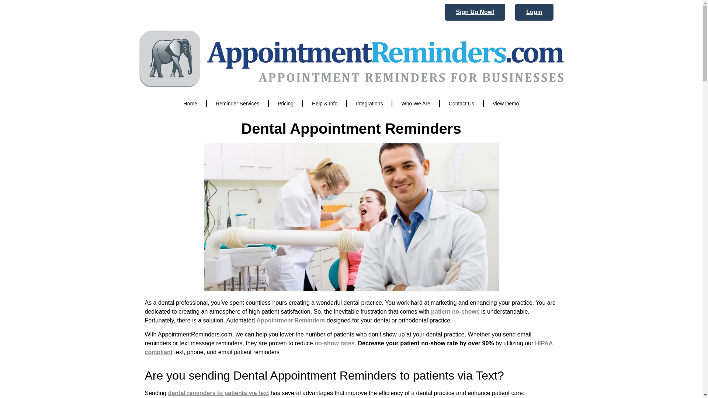 This screenshot has width=708, height=398. What do you see at coordinates (505, 103) in the screenshot?
I see `View Demo` at bounding box center [505, 103].